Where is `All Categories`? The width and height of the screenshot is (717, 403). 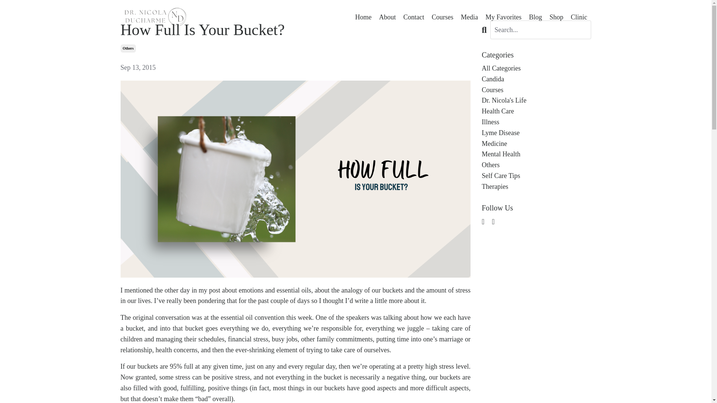 All Categories is located at coordinates (536, 68).